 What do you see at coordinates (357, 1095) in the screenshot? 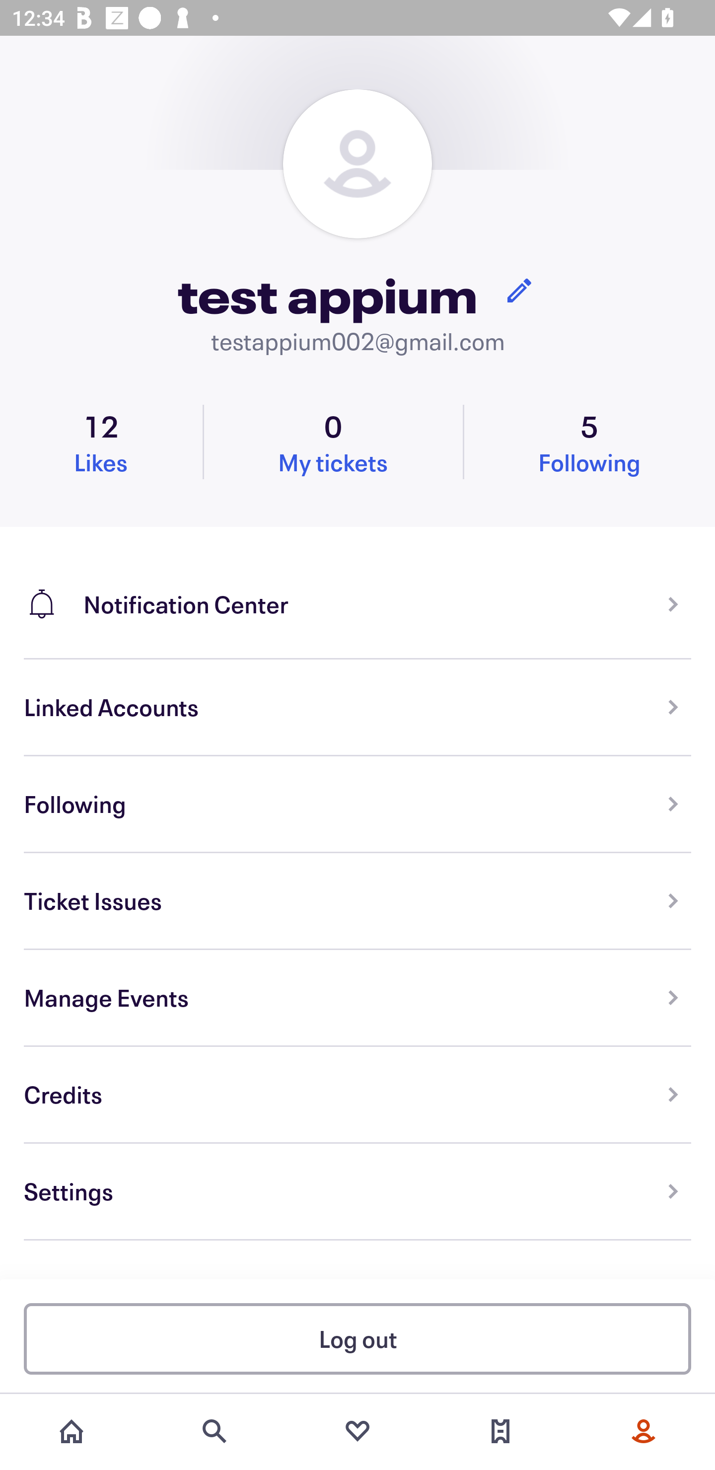
I see `Credits` at bounding box center [357, 1095].